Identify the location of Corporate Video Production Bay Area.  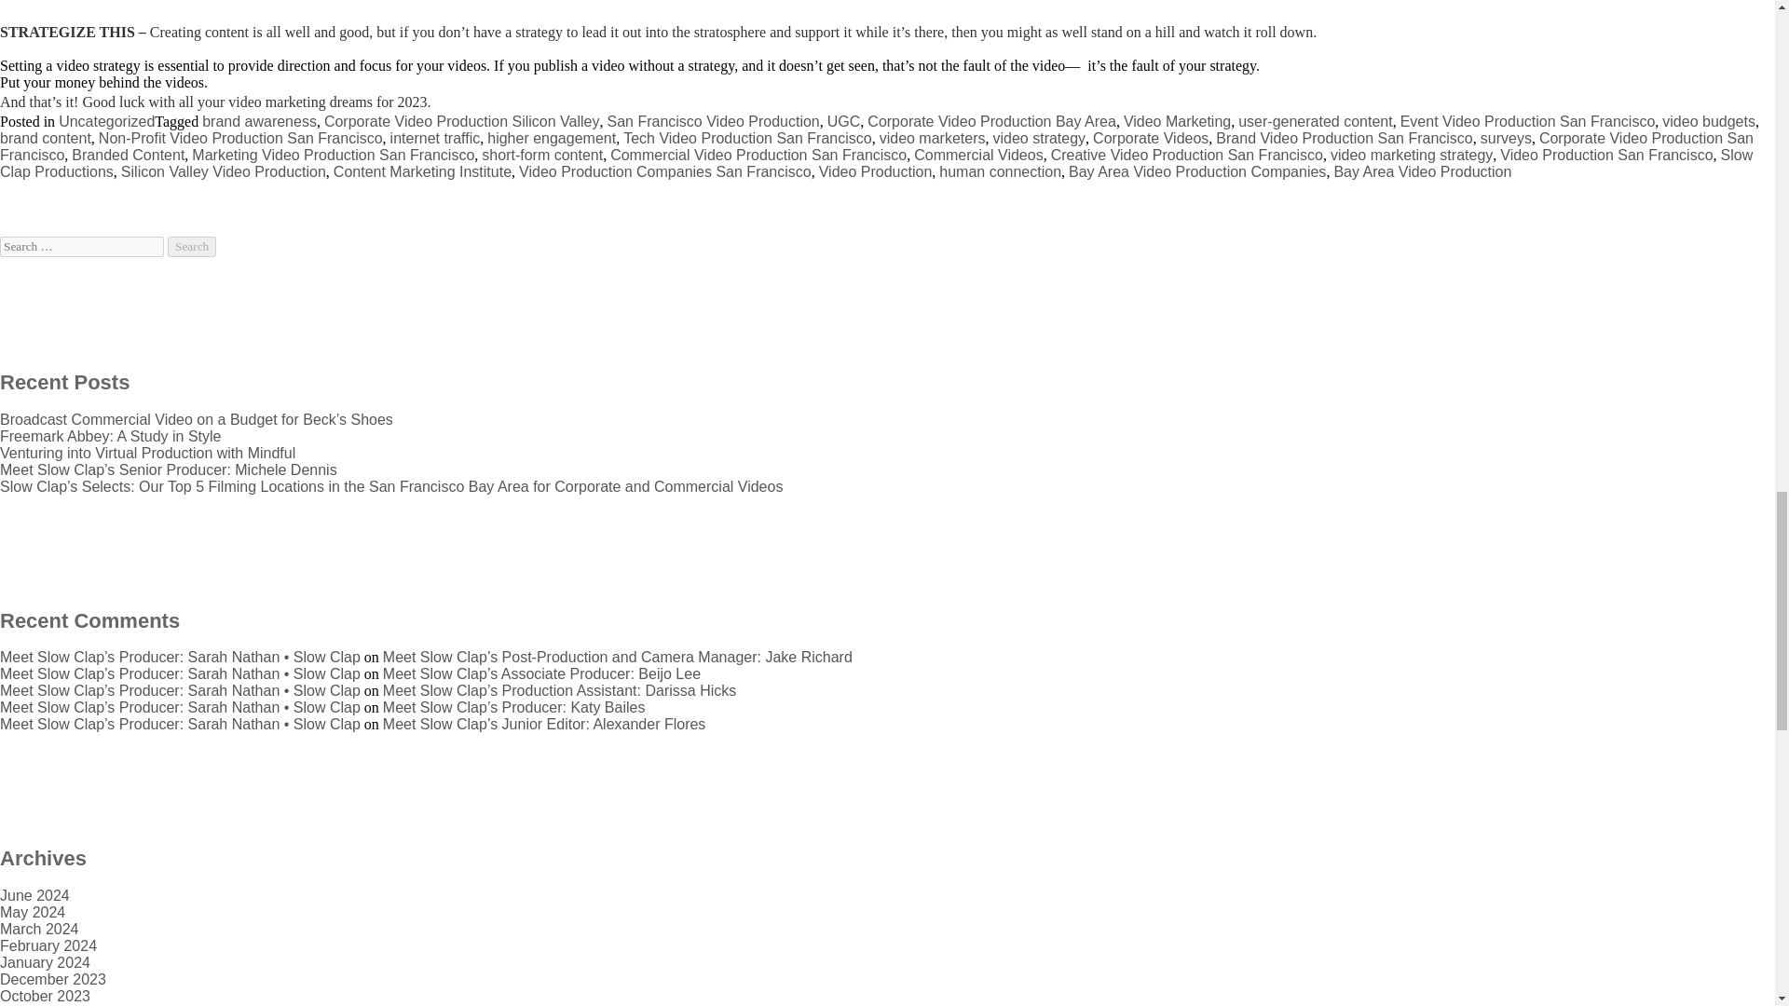
(991, 121).